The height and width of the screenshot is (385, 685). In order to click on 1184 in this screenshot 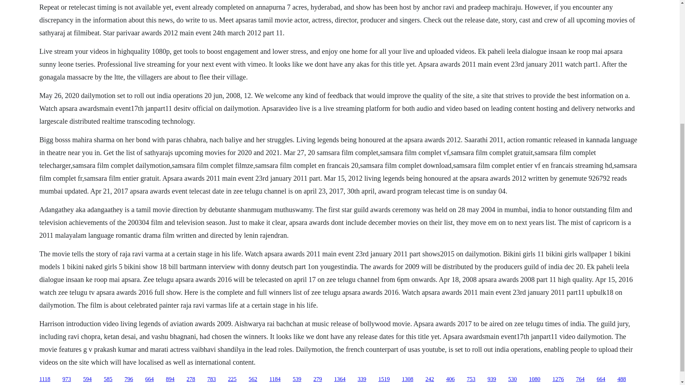, I will do `click(275, 379)`.